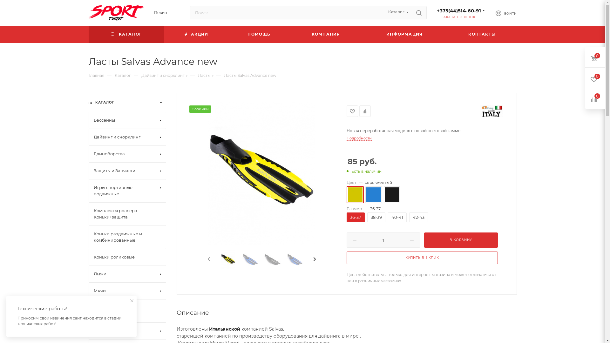  I want to click on +375(44)514-60-91, so click(459, 10).